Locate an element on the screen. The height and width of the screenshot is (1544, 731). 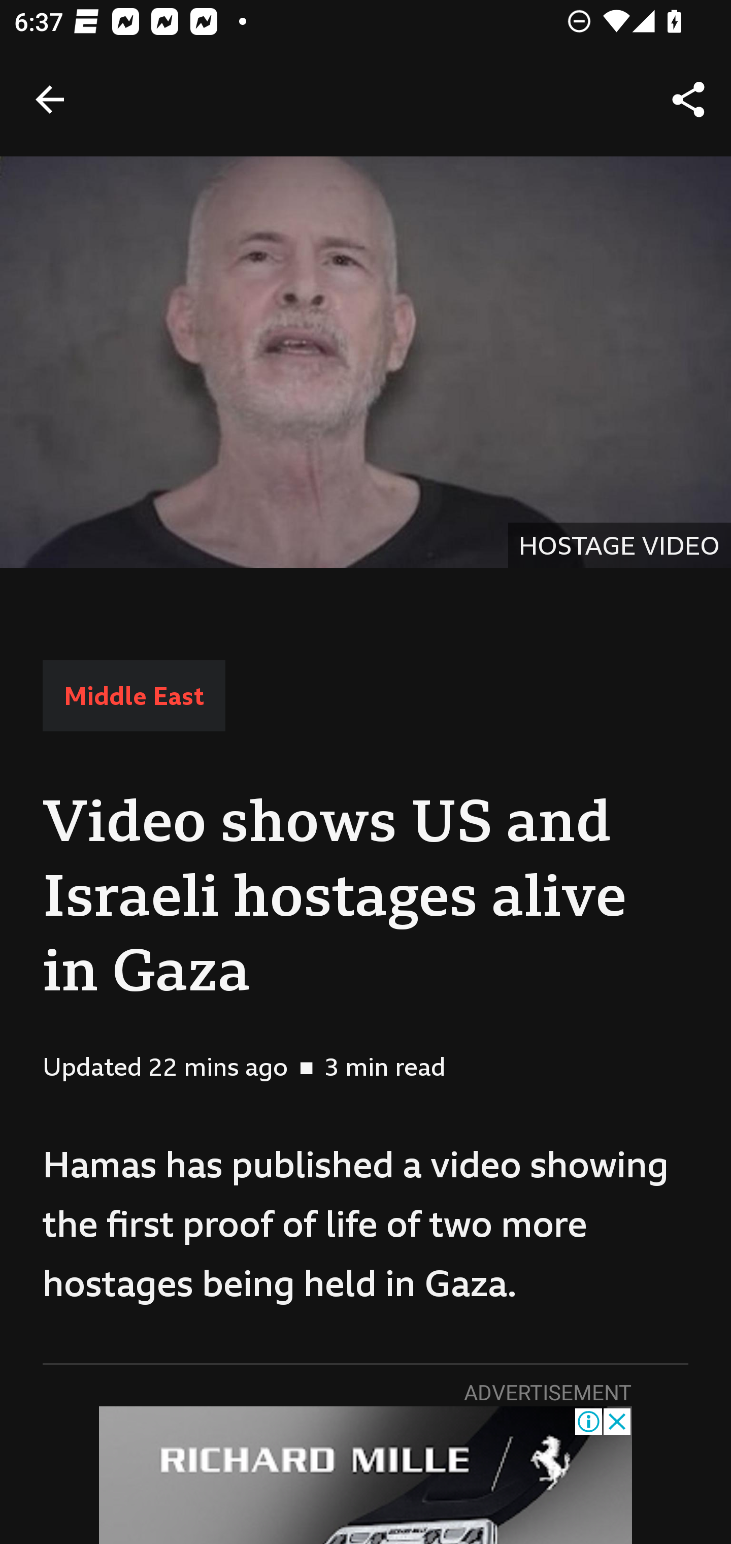
Share is located at coordinates (688, 100).